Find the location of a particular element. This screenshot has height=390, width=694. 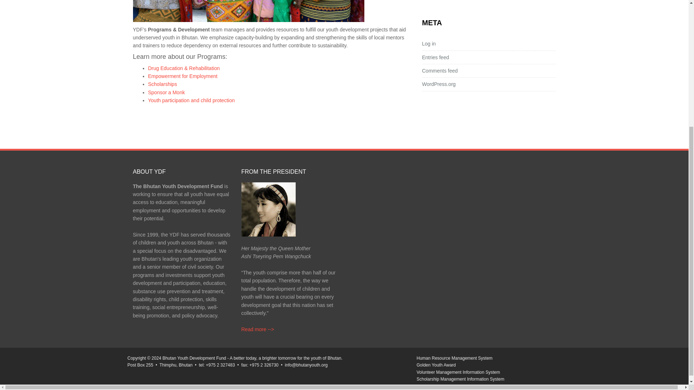

Bhutan Youth Development Fund is located at coordinates (194, 358).